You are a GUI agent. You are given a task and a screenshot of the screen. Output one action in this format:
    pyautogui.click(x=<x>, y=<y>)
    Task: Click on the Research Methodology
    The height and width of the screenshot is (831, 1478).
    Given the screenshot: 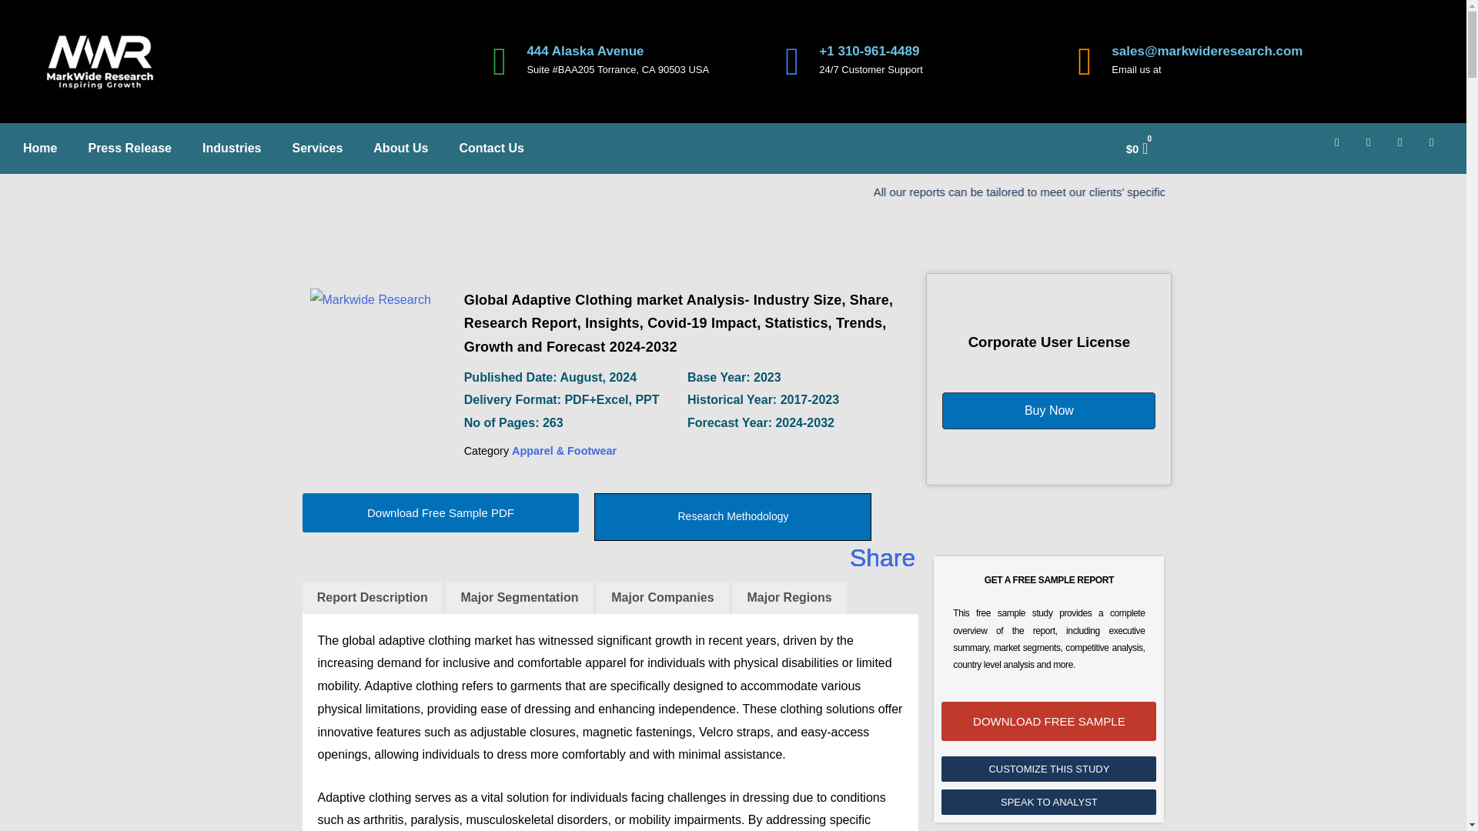 What is the action you would take?
    pyautogui.click(x=733, y=517)
    